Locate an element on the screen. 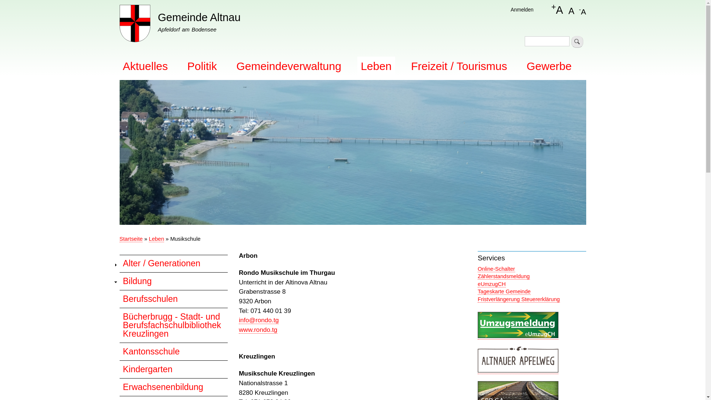  Online-Schalter is located at coordinates (496, 269).